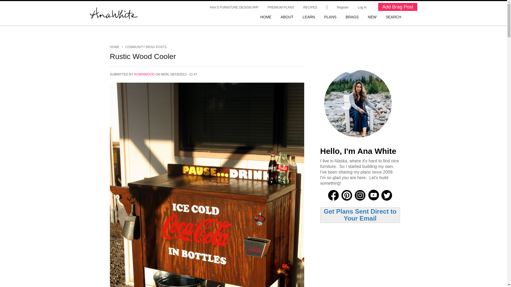  I want to click on HOME, so click(266, 17).